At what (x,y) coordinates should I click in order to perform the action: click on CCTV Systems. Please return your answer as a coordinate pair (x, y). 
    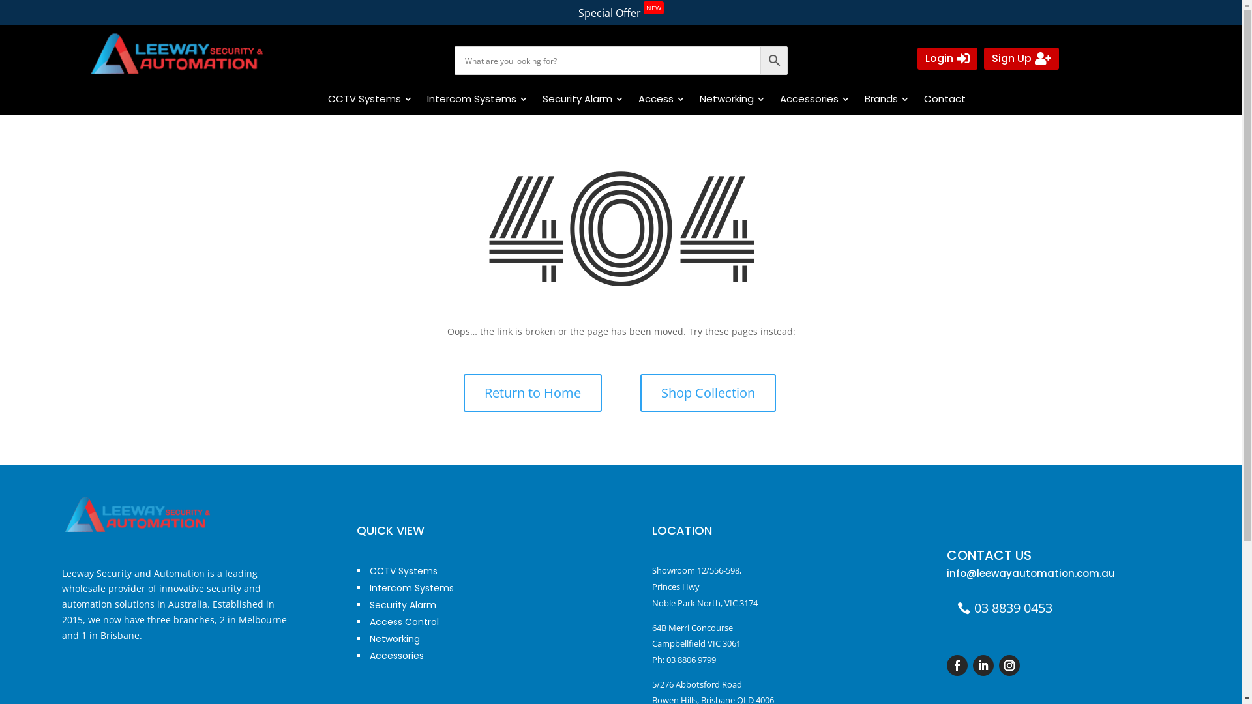
    Looking at the image, I should click on (404, 571).